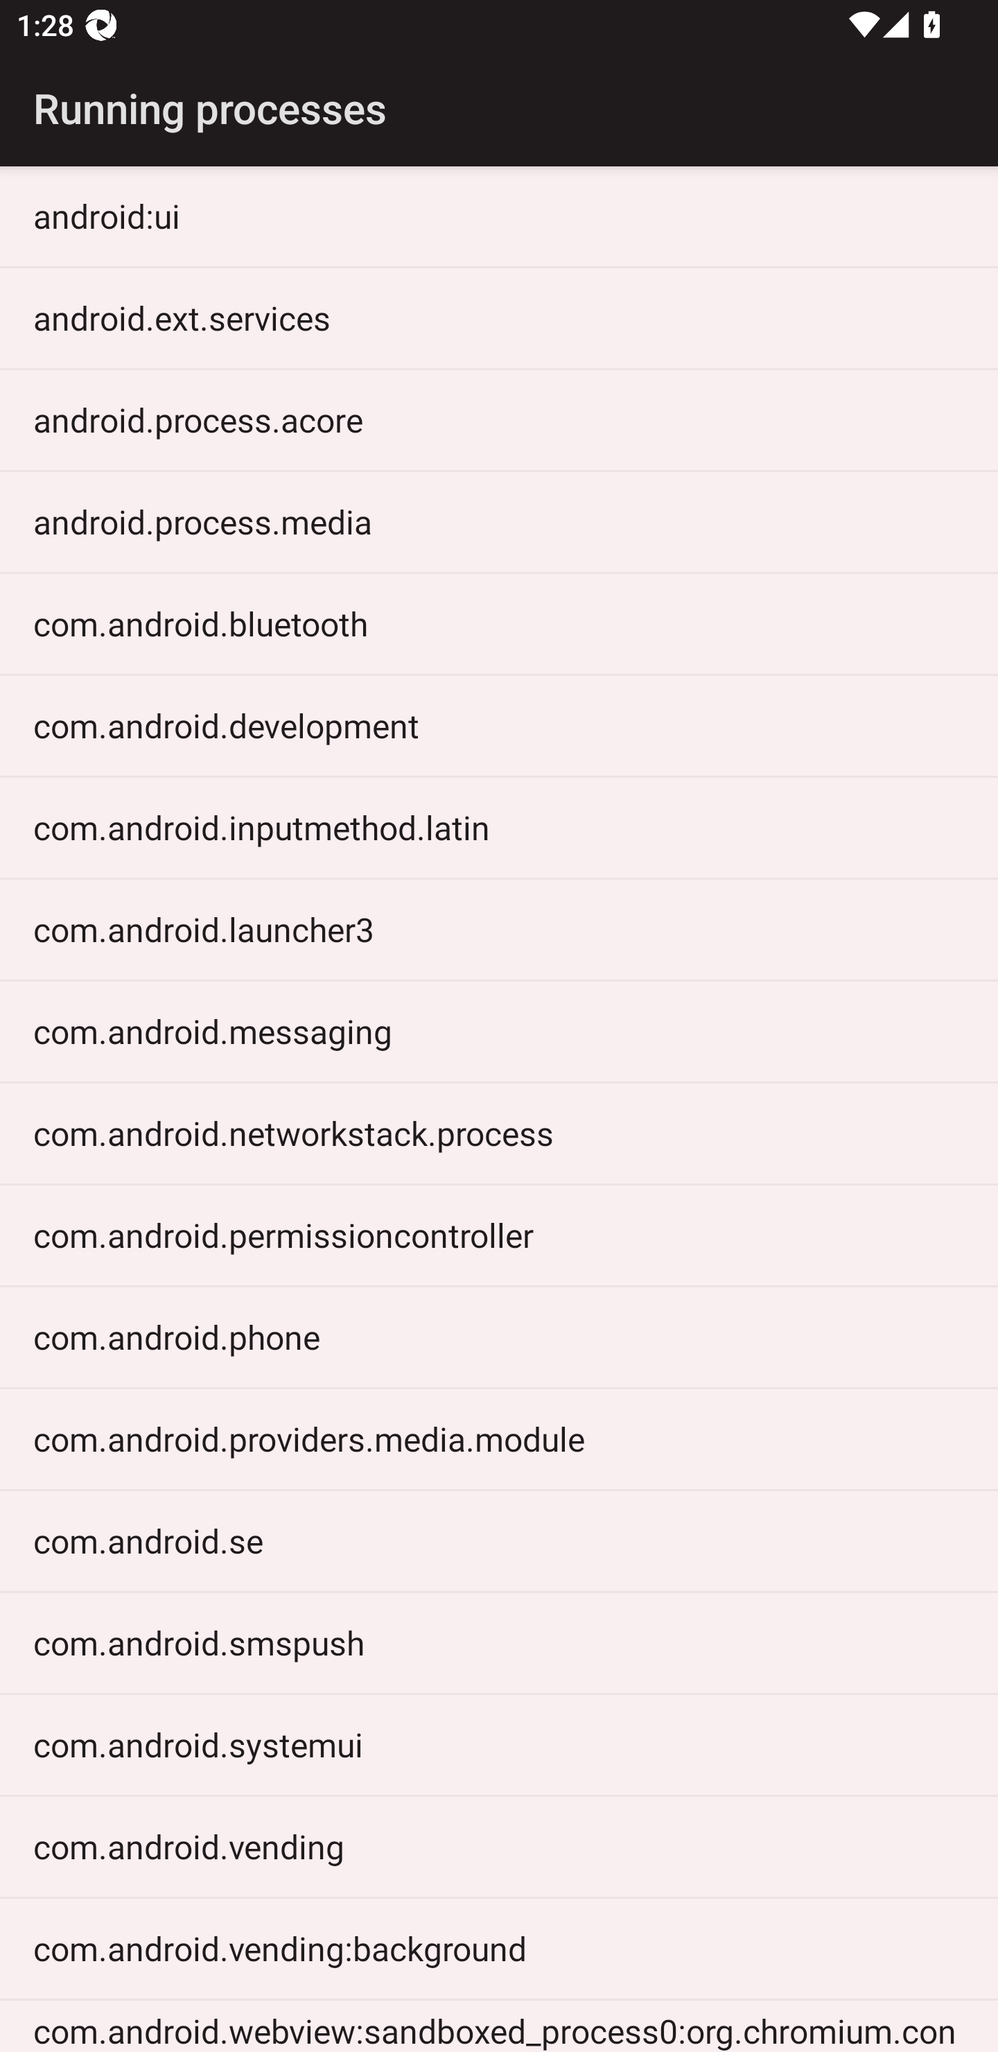 This screenshot has width=998, height=2052. Describe the element at coordinates (499, 1745) in the screenshot. I see `com.android.systemui` at that location.